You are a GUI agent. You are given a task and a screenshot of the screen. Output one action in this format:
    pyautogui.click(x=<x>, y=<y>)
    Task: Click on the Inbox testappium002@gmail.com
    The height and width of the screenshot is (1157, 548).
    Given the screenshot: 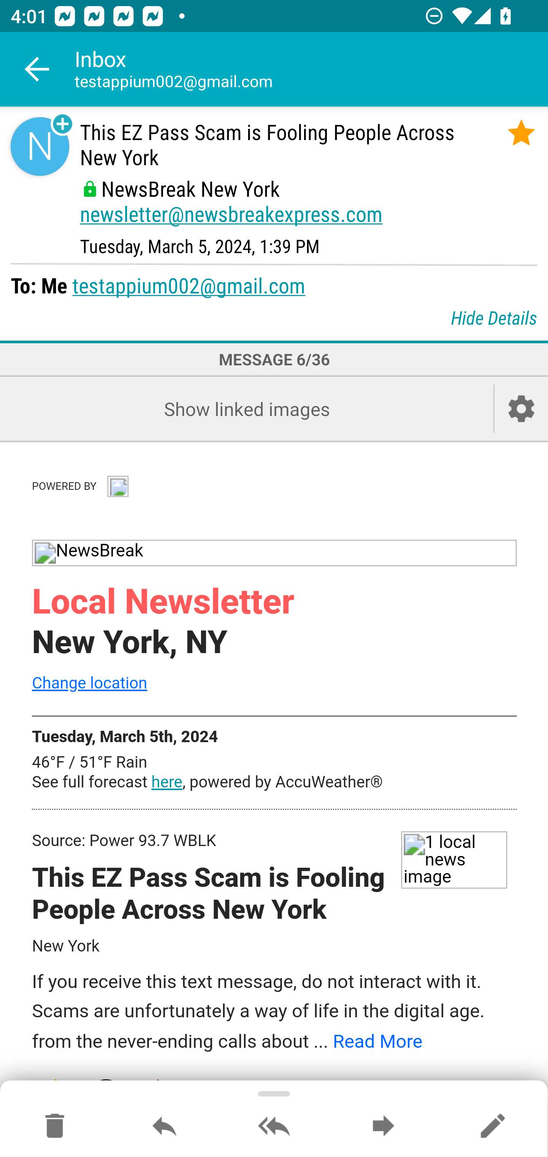 What is the action you would take?
    pyautogui.click(x=311, y=69)
    